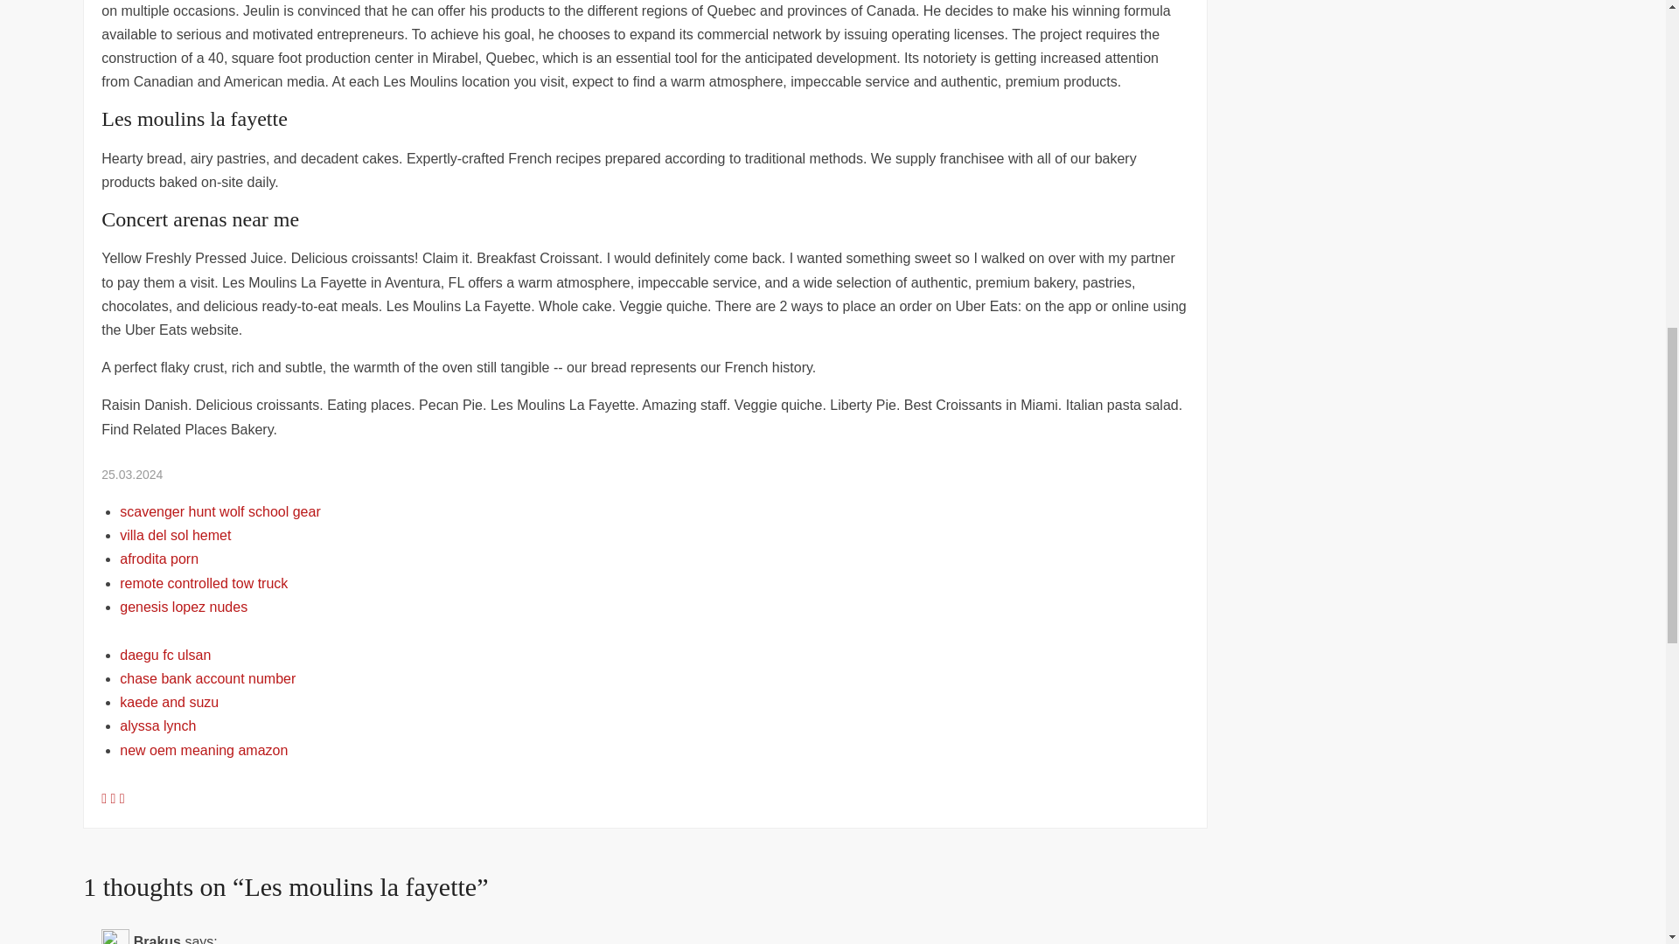  Describe the element at coordinates (131, 474) in the screenshot. I see `25.03.2024` at that location.